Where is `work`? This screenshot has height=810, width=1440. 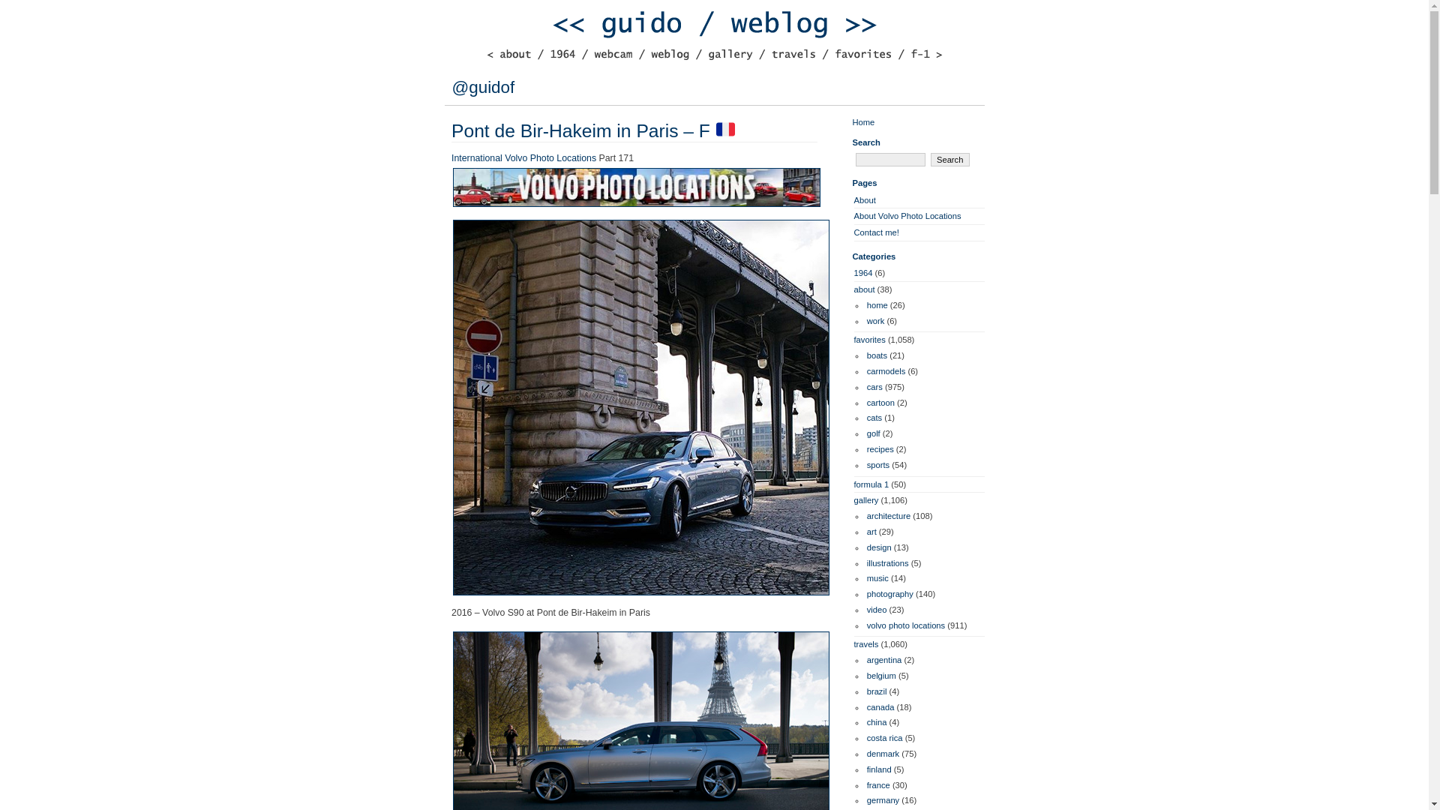 work is located at coordinates (876, 321).